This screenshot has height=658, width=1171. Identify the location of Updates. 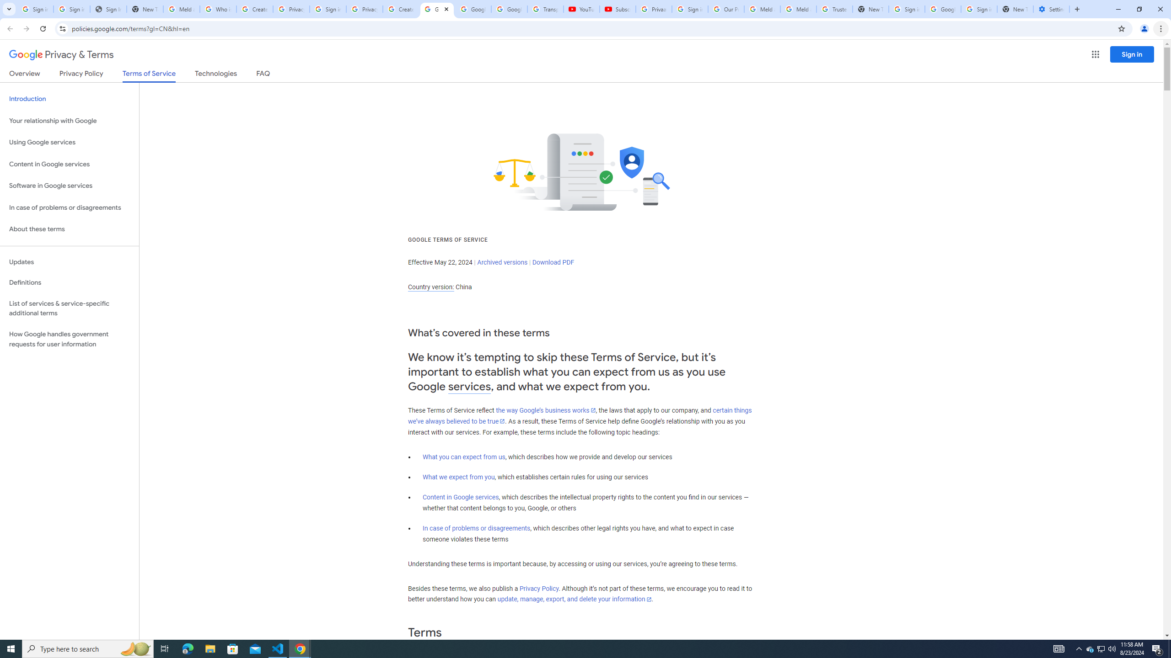
(70, 262).